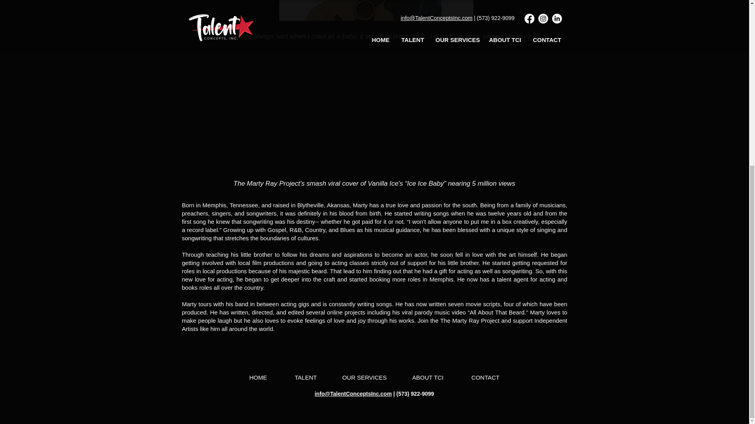  I want to click on TALENT, so click(306, 378).